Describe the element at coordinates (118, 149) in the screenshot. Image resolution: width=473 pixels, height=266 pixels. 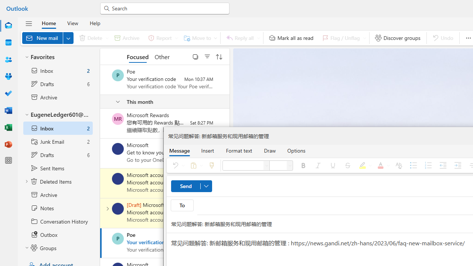
I see `Microsoft` at that location.